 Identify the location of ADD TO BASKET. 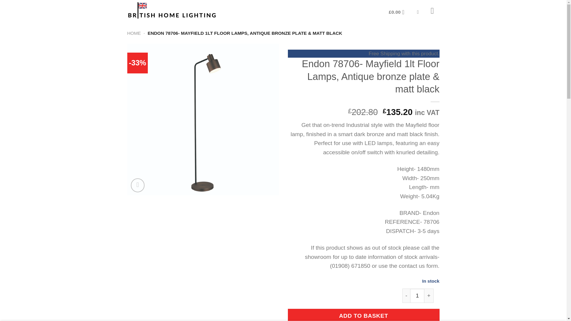
(363, 315).